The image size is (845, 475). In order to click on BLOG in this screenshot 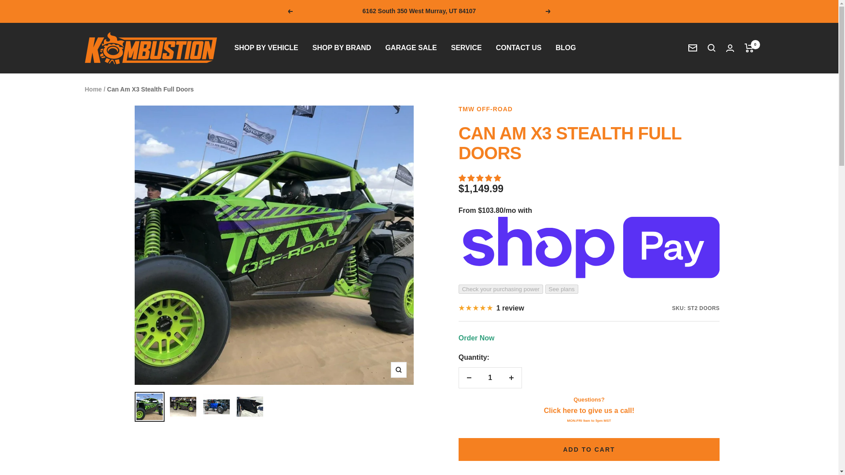, I will do `click(565, 48)`.